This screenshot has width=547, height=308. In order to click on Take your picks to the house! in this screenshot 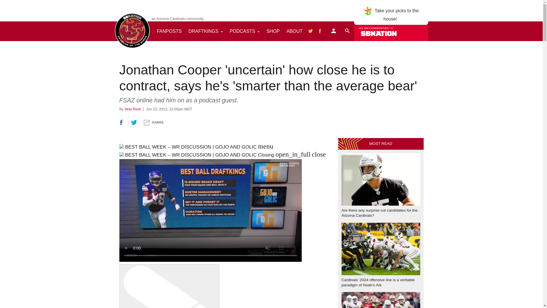, I will do `click(311, 31)`.